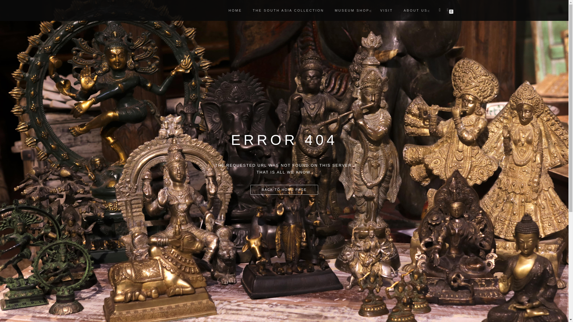 The image size is (573, 322). Describe the element at coordinates (235, 10) in the screenshot. I see `HOME` at that location.